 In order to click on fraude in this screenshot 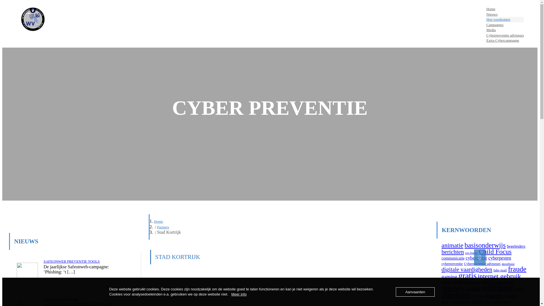, I will do `click(517, 269)`.